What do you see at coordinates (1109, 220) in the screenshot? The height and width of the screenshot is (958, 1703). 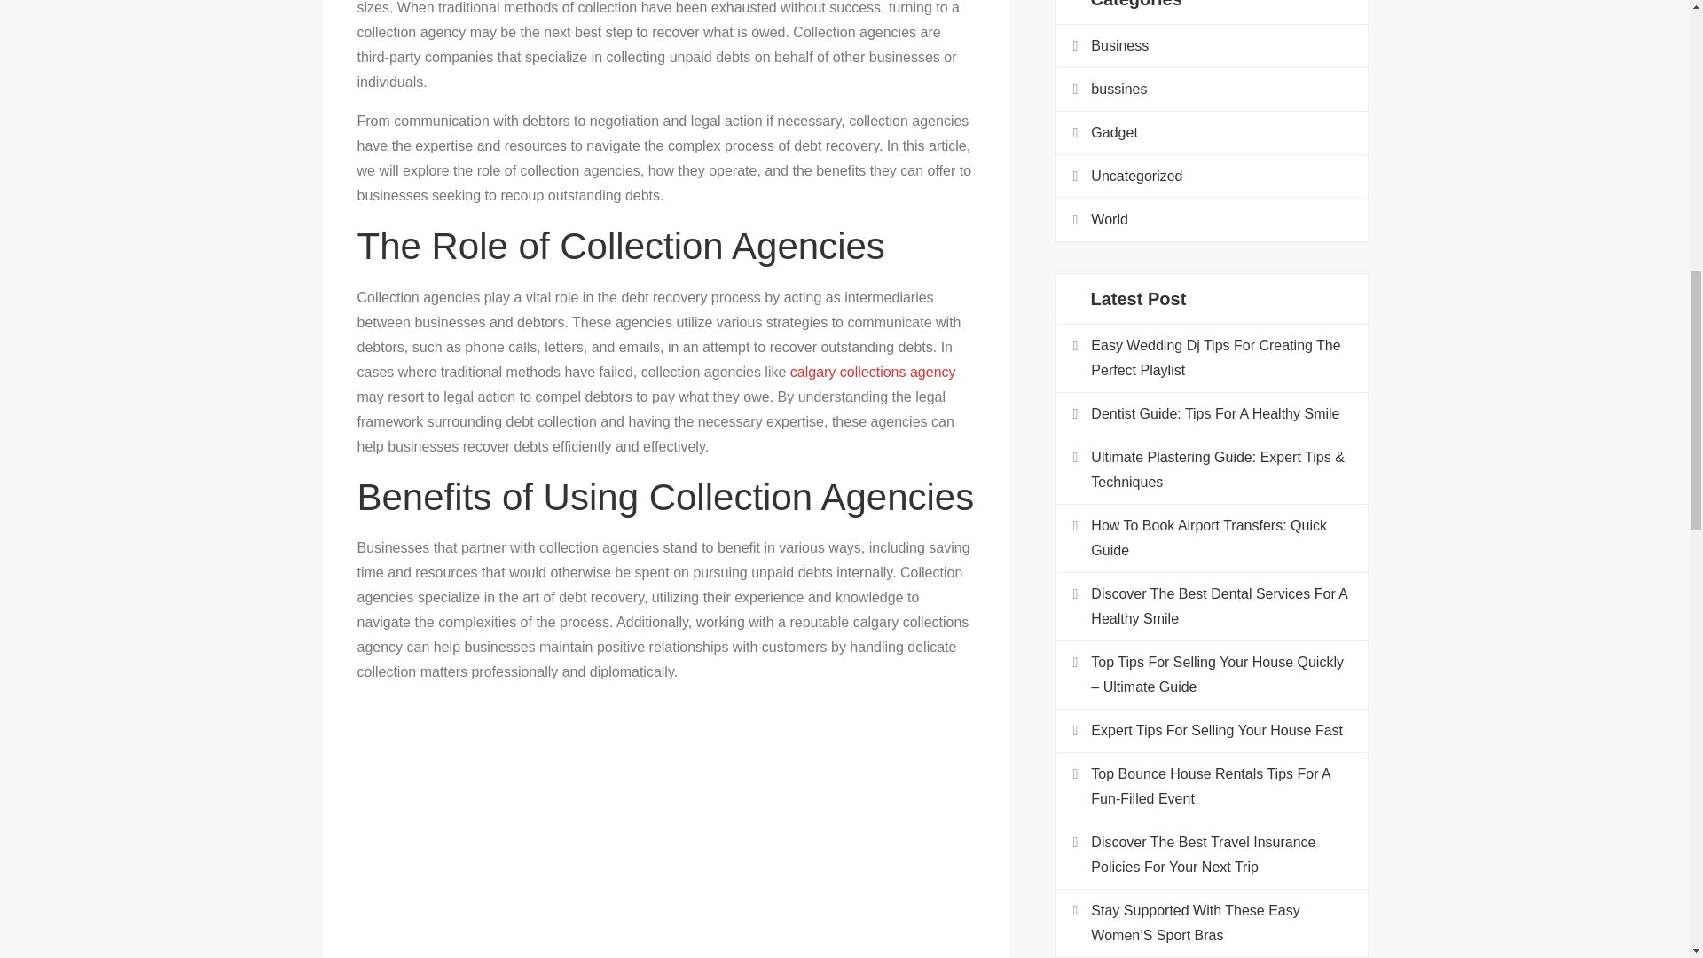 I see `World` at bounding box center [1109, 220].